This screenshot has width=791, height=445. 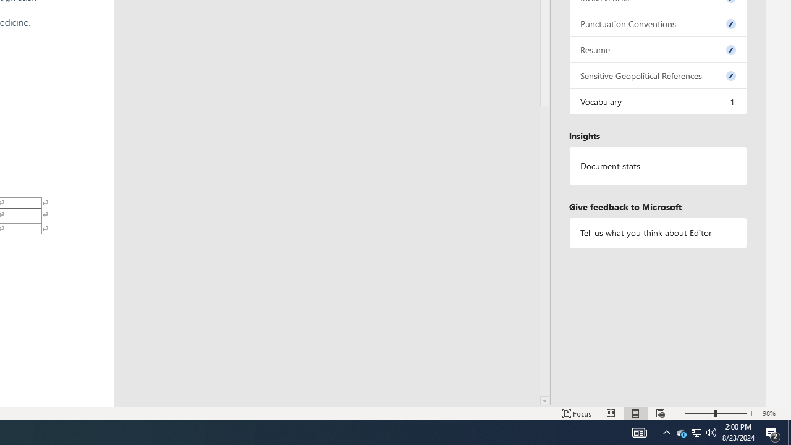 I want to click on Vocabulary, 1 issue. Press space or enter to review items., so click(x=658, y=101).